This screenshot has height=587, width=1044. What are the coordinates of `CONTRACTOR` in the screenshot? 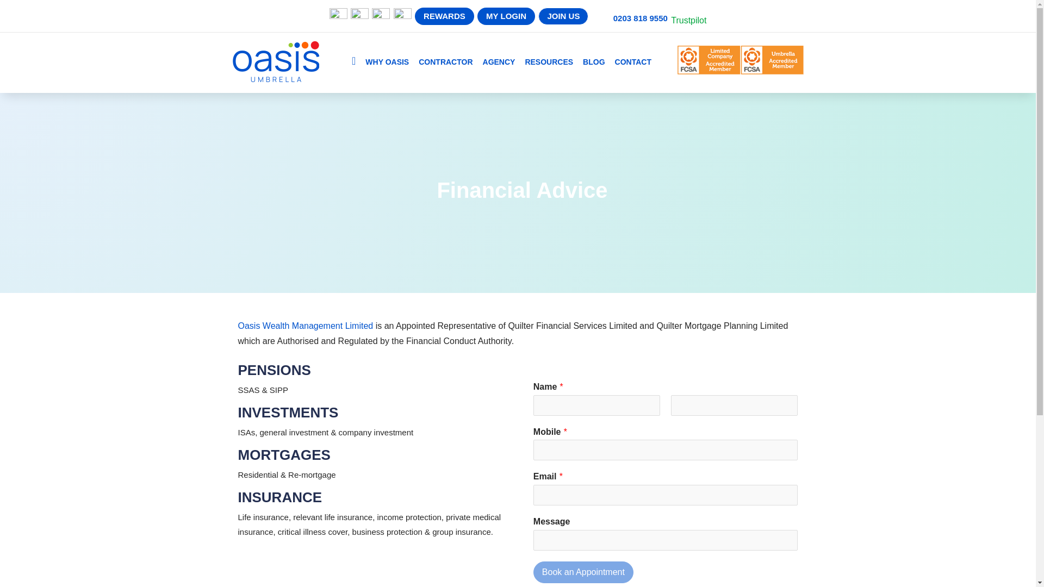 It's located at (445, 64).